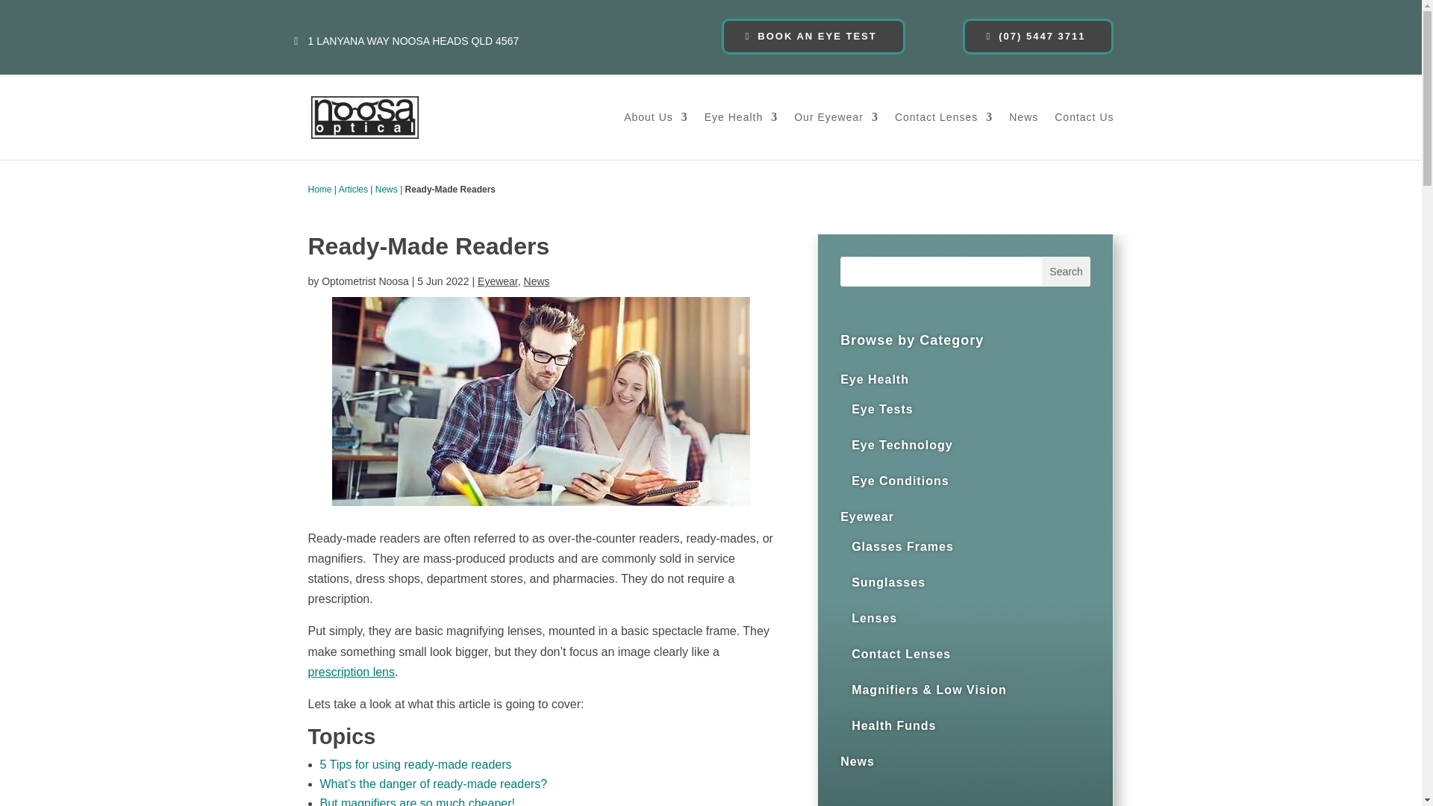  I want to click on News, so click(387, 190).